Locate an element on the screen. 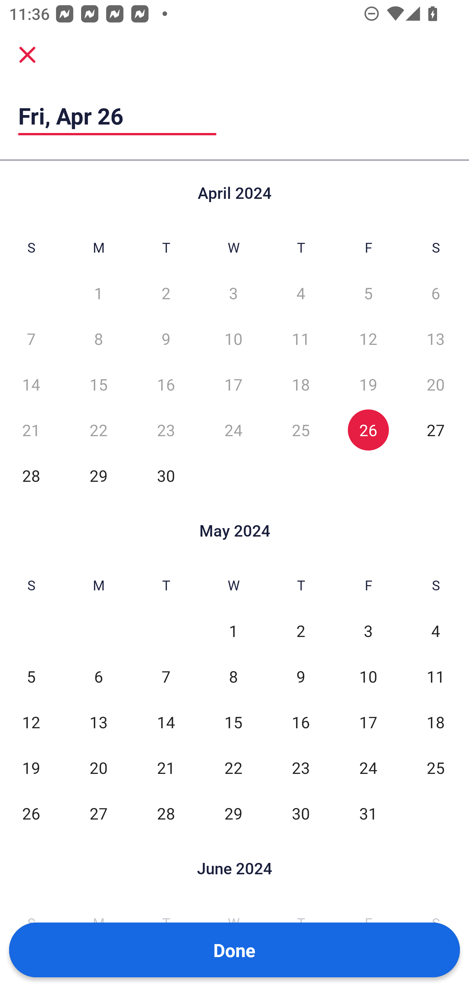  16 Thu, May 16, Not Selected is located at coordinates (301, 722).